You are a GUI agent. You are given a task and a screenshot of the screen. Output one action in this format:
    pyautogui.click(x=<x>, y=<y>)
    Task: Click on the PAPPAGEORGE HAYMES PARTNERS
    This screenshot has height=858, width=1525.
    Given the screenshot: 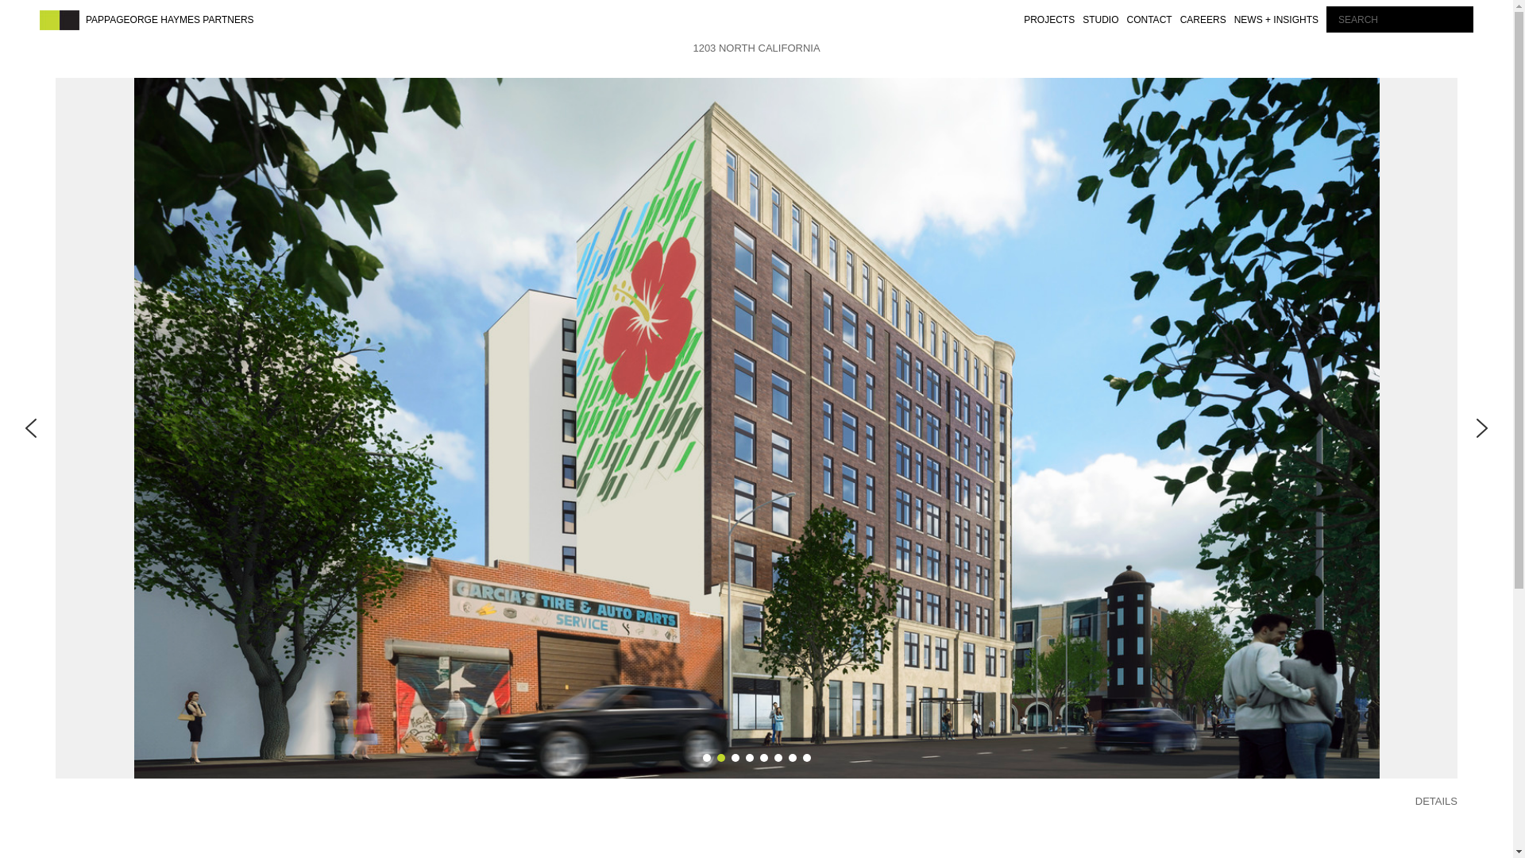 What is the action you would take?
    pyautogui.click(x=170, y=19)
    